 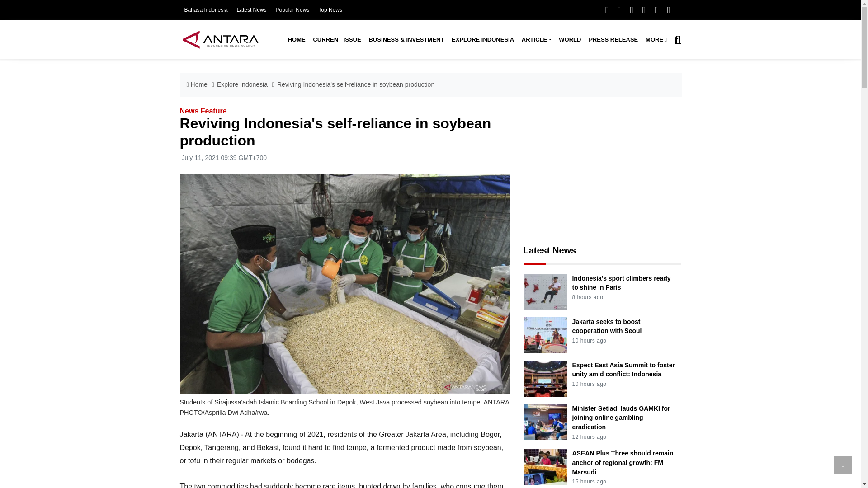 What do you see at coordinates (251, 10) in the screenshot?
I see `Latest News` at bounding box center [251, 10].